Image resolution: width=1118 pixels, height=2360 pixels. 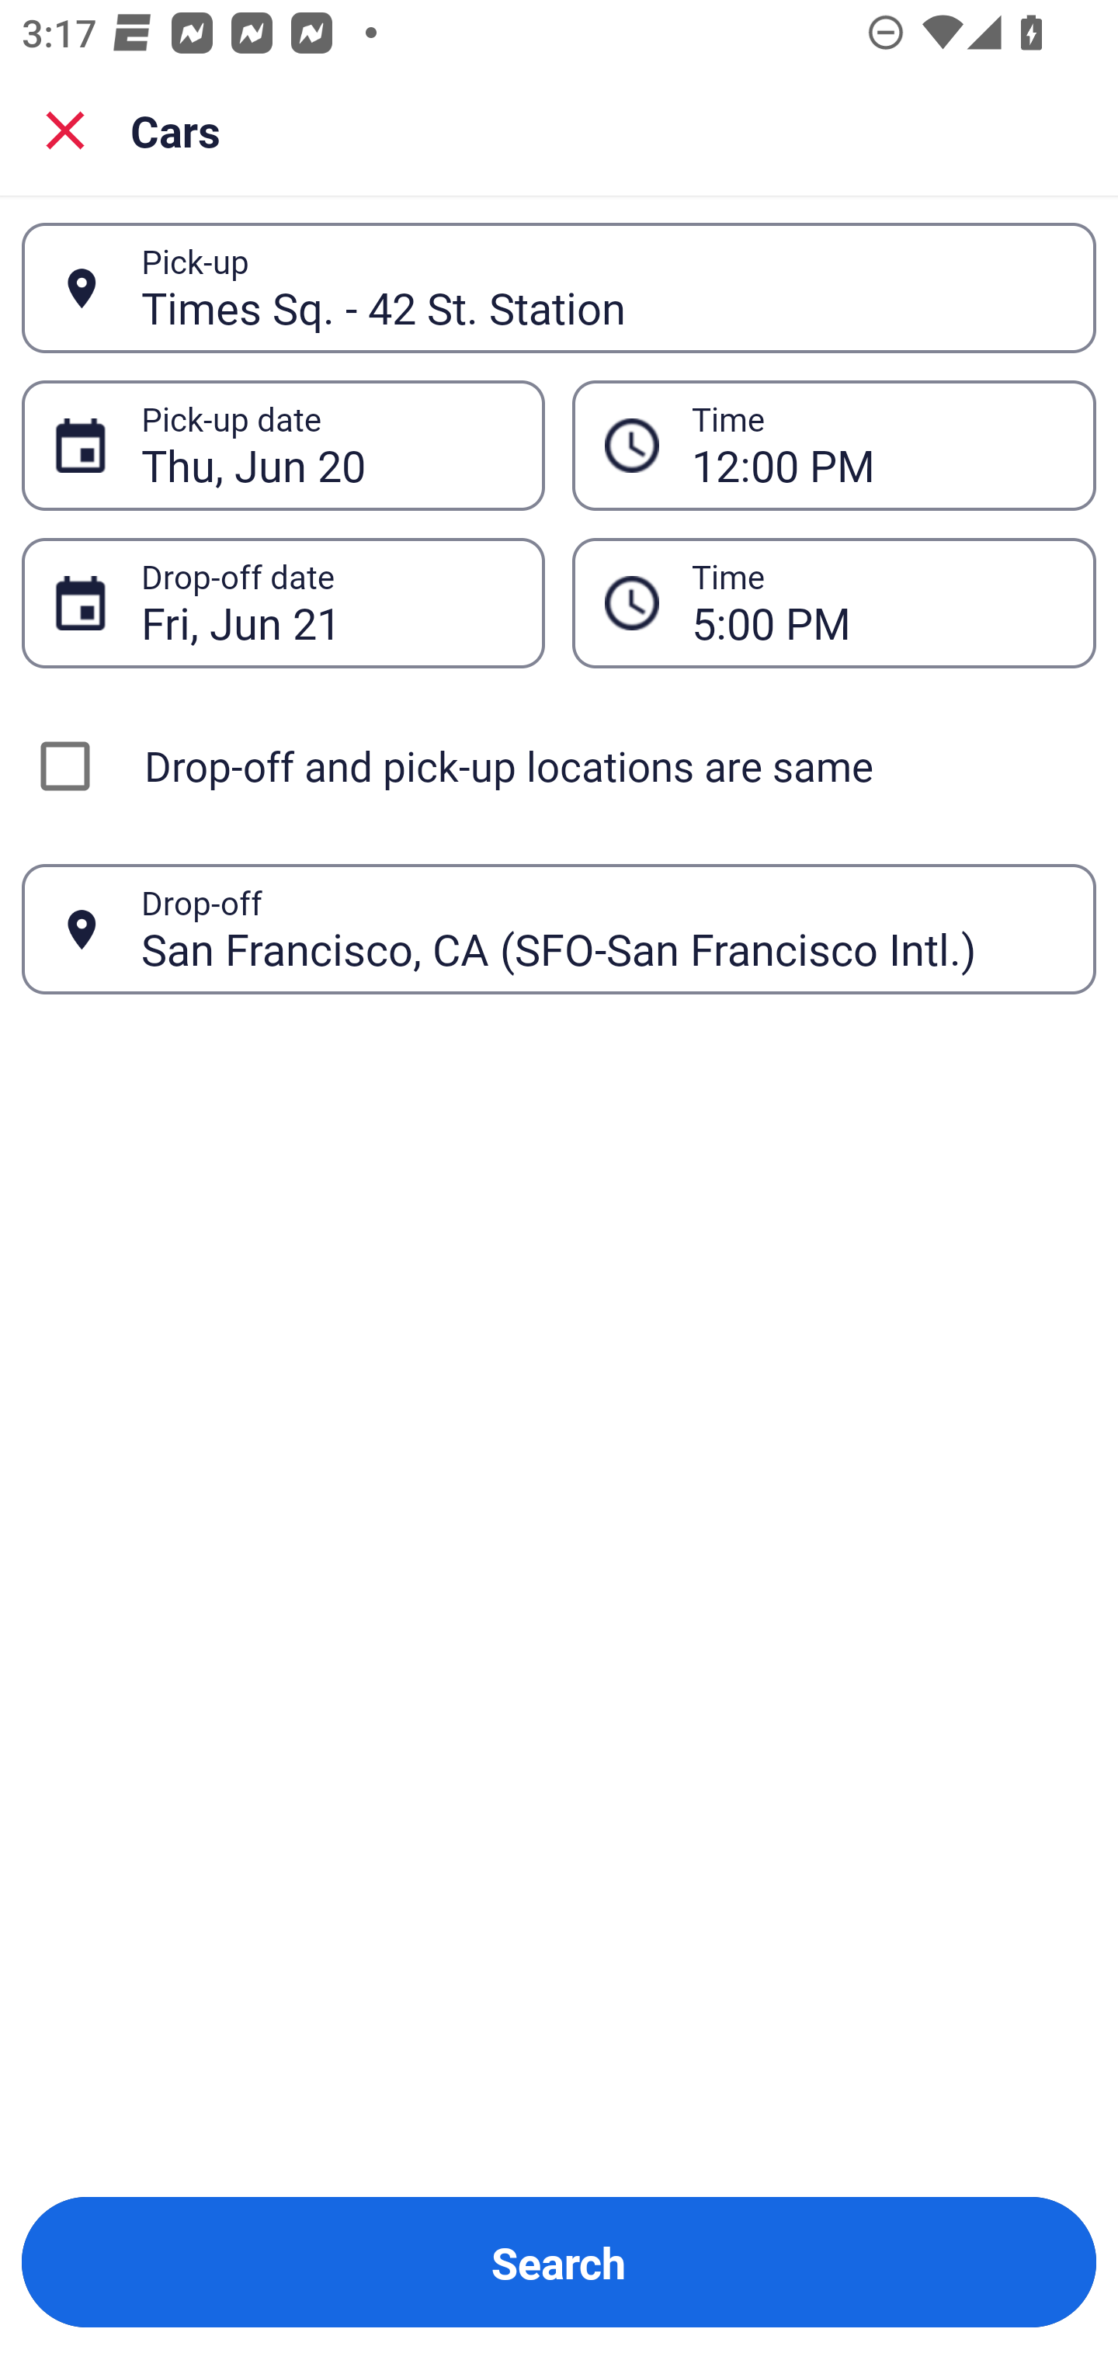 I want to click on Fri, Jun 21 Drop-off date, so click(x=283, y=602).